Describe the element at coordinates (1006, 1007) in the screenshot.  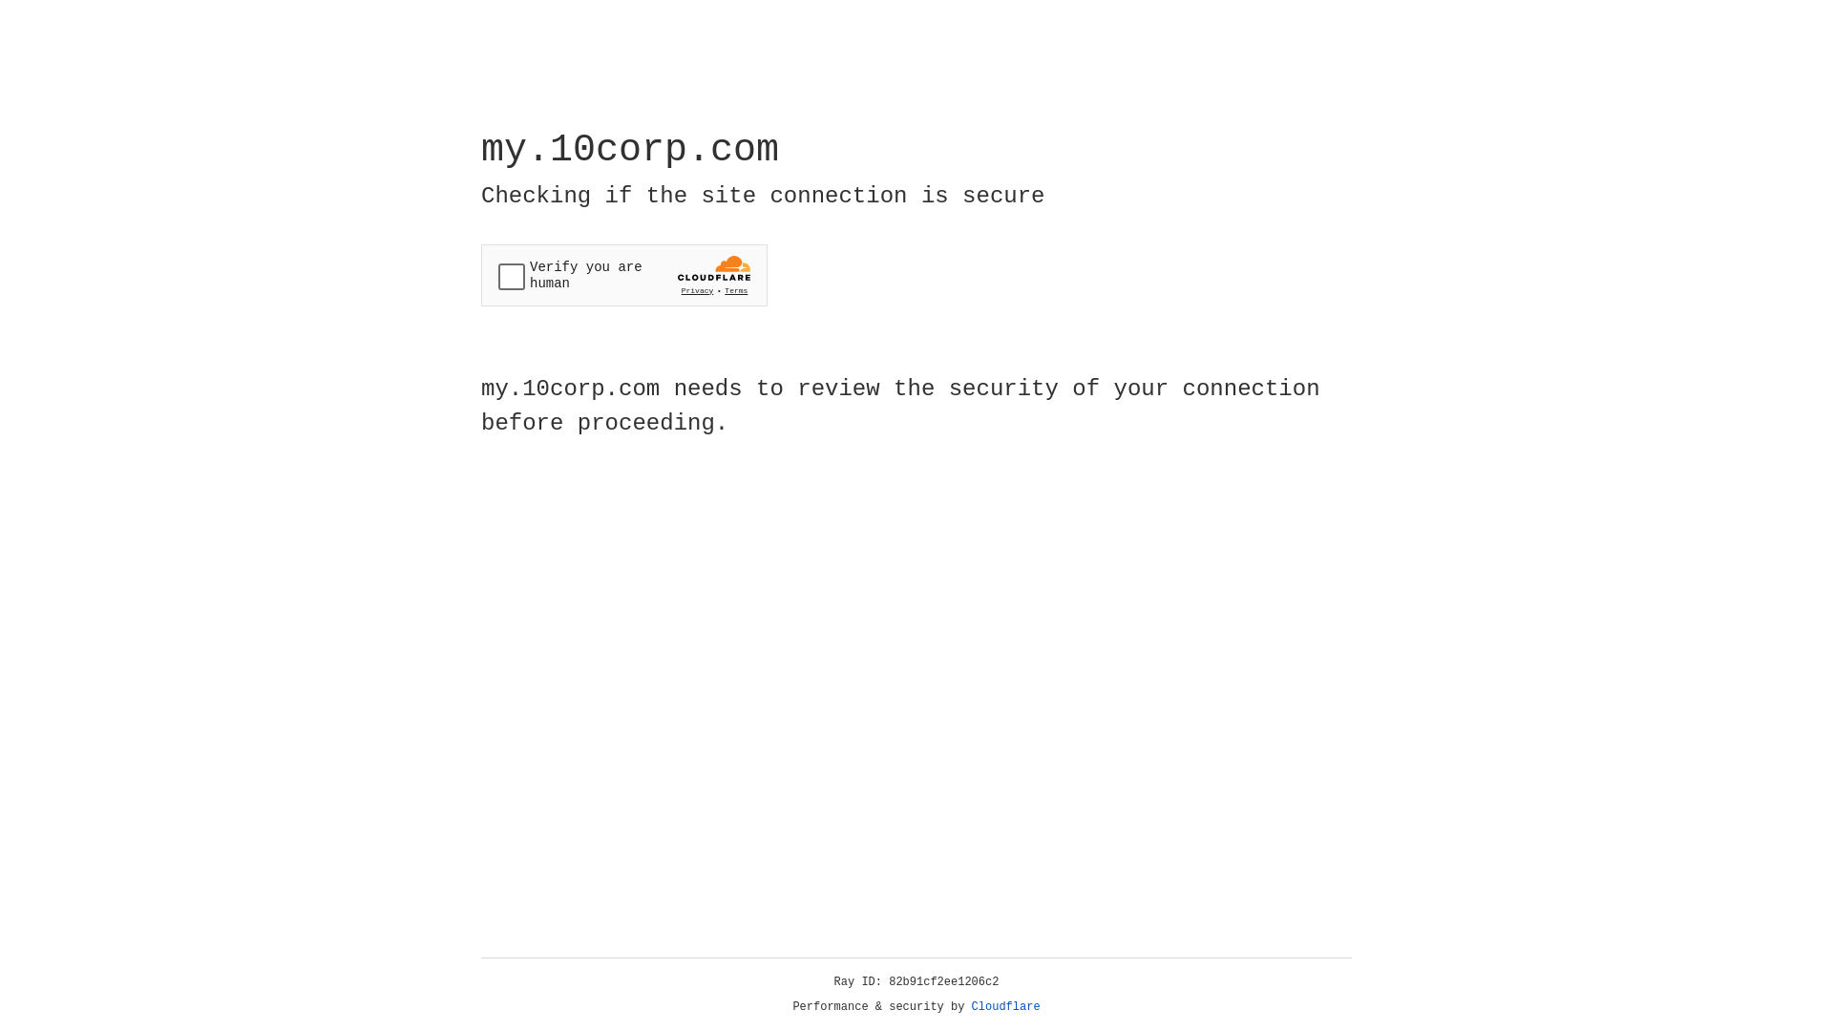
I see `Cloudflare` at that location.